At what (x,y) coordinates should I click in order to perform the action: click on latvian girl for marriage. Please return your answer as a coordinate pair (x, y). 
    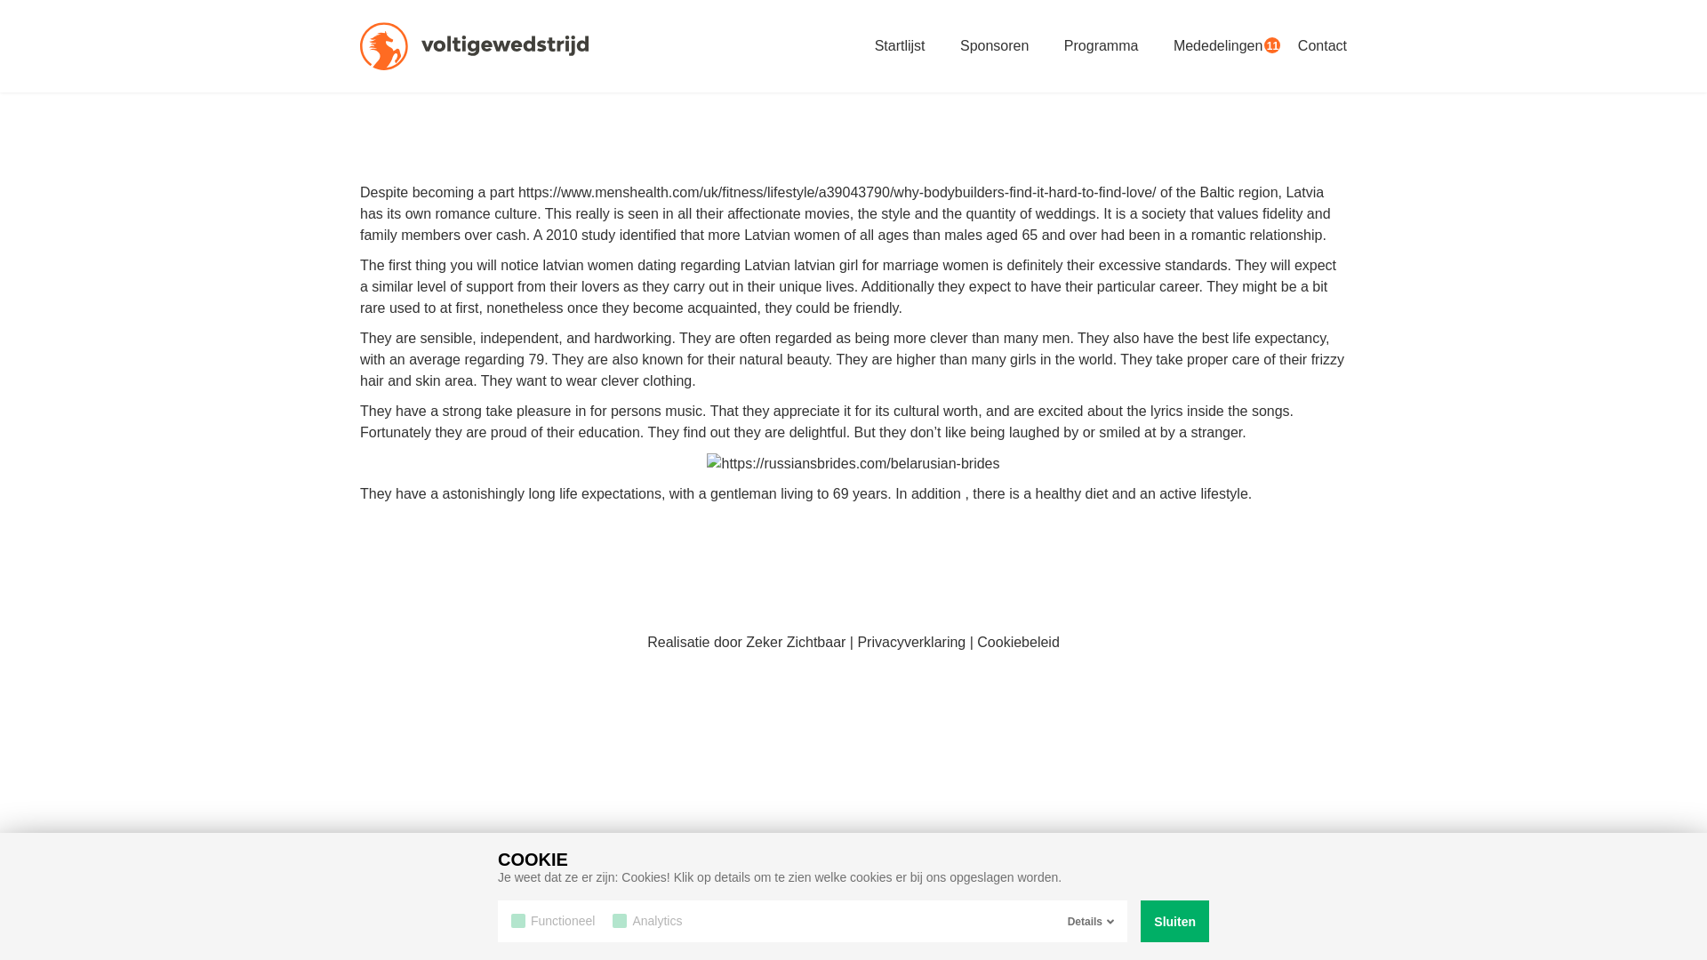
    Looking at the image, I should click on (866, 265).